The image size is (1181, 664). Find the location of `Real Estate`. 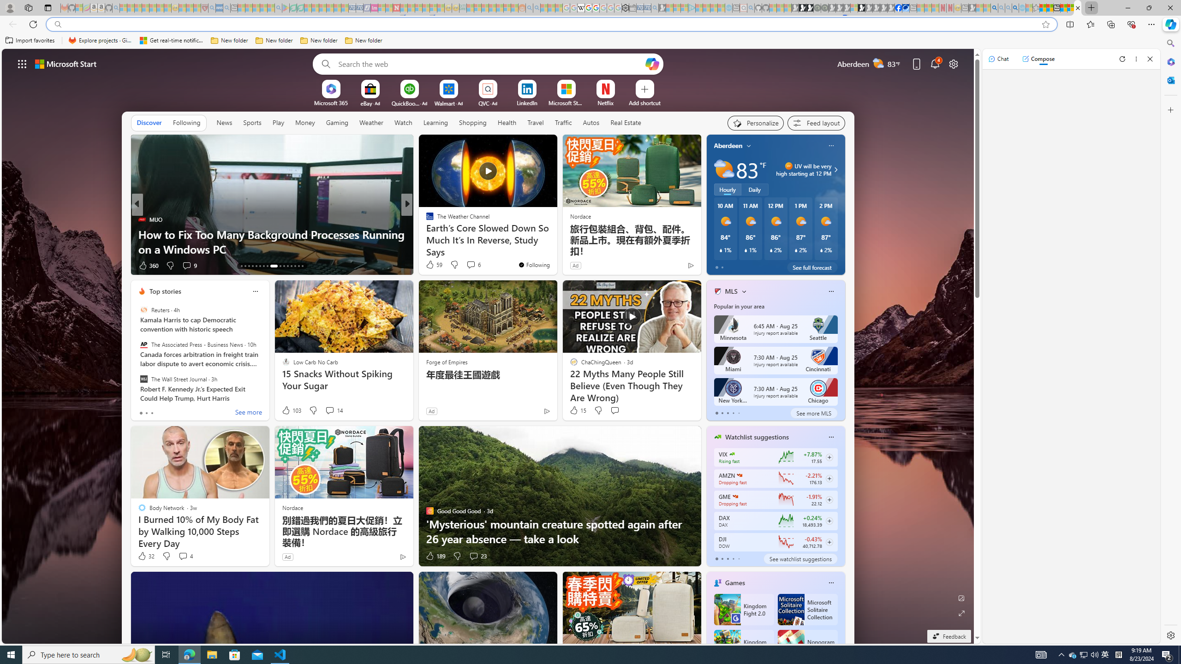

Real Estate is located at coordinates (626, 123).